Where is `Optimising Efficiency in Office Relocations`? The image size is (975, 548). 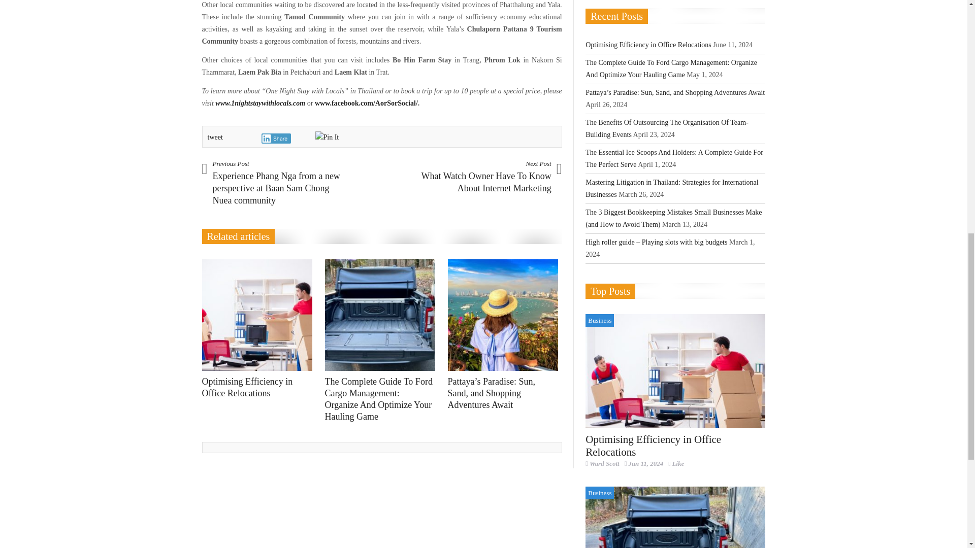 Optimising Efficiency in Office Relocations is located at coordinates (259, 315).